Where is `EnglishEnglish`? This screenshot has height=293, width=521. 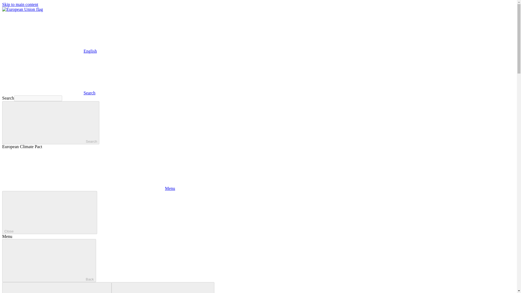
EnglishEnglish is located at coordinates (49, 51).